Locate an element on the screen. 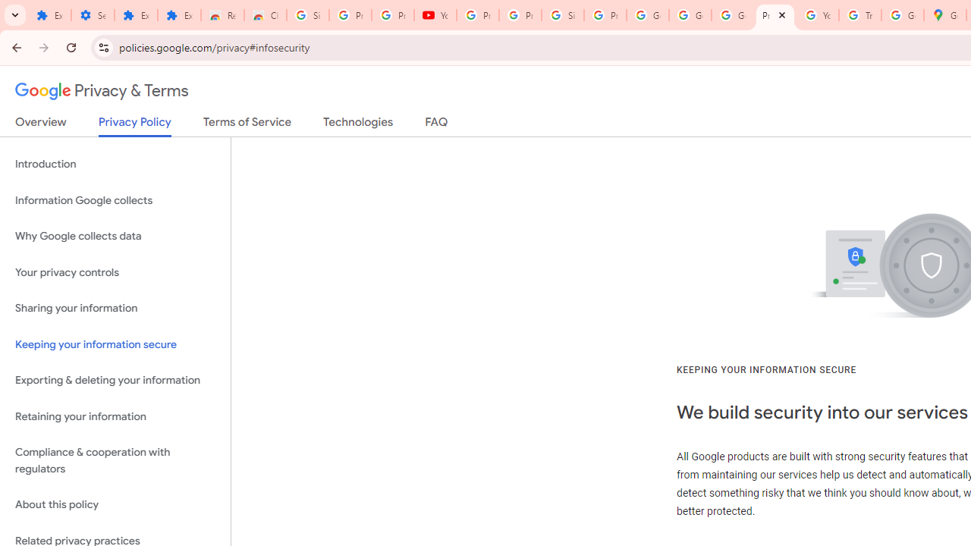  Why Google collects data is located at coordinates (115, 237).